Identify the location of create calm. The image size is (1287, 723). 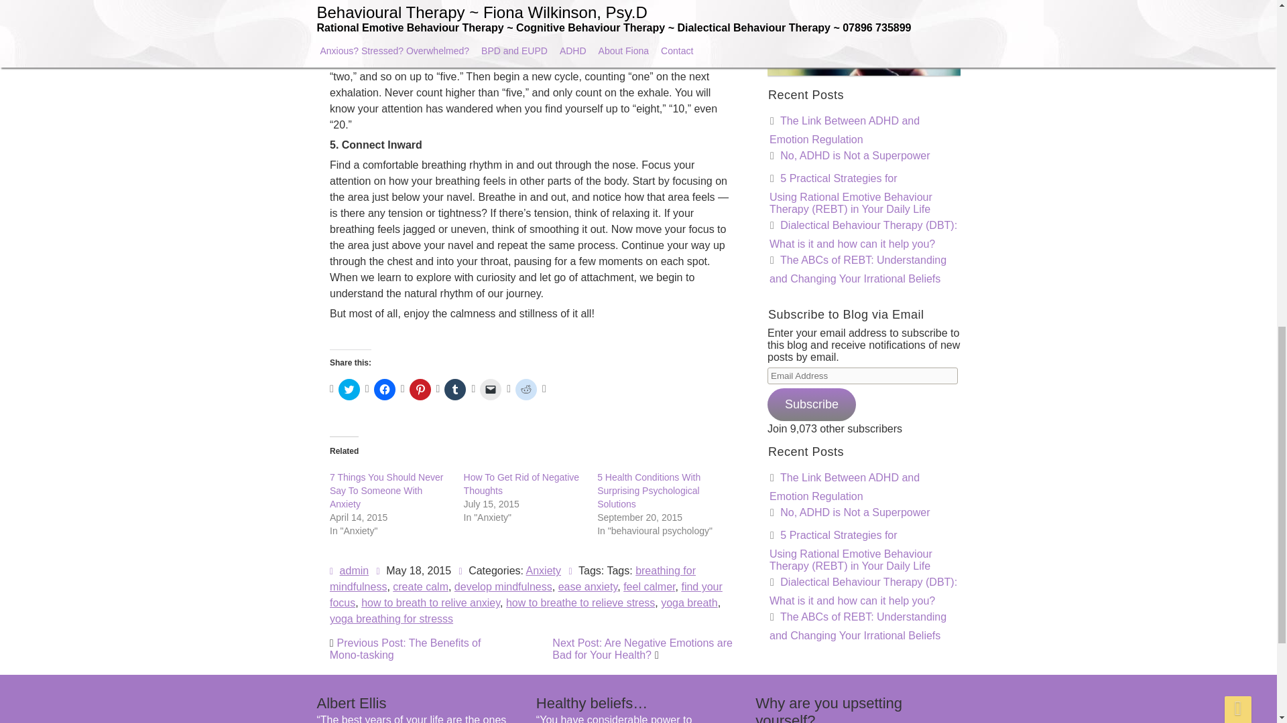
(441, 498).